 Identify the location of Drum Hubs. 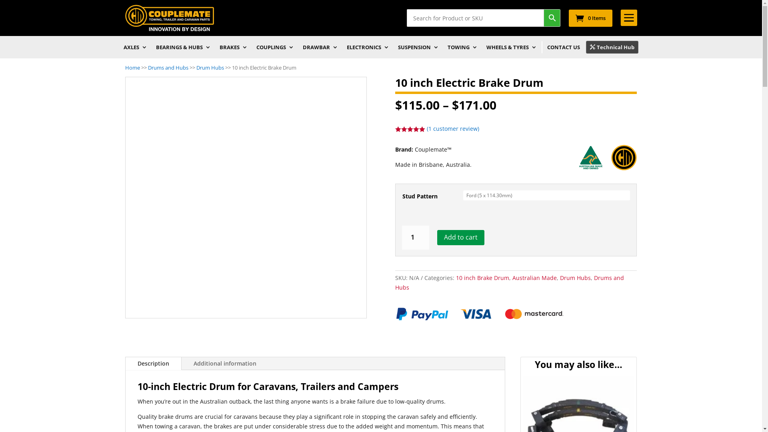
(210, 68).